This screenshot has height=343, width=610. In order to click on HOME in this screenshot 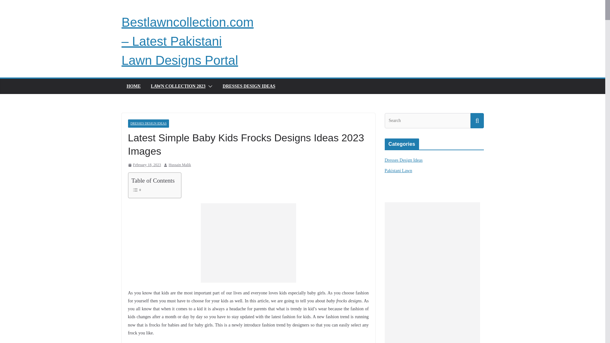, I will do `click(133, 86)`.